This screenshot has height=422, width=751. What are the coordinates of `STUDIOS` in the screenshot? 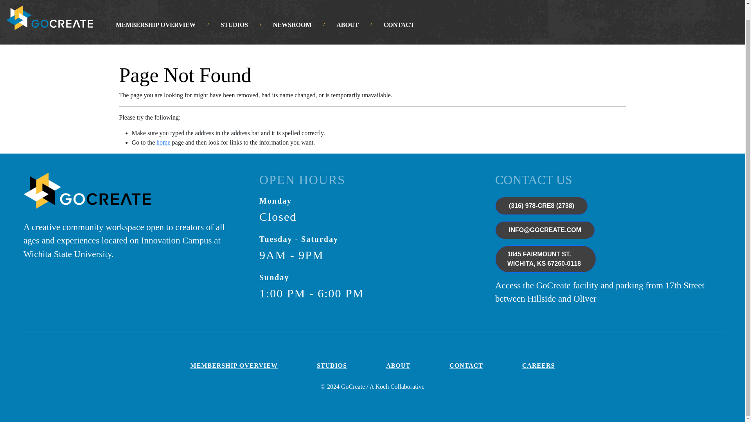 It's located at (674, 0).